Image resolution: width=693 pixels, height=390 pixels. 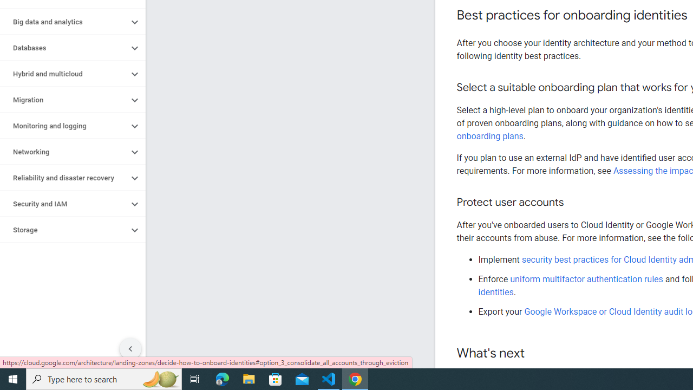 What do you see at coordinates (64, 48) in the screenshot?
I see `Databases` at bounding box center [64, 48].